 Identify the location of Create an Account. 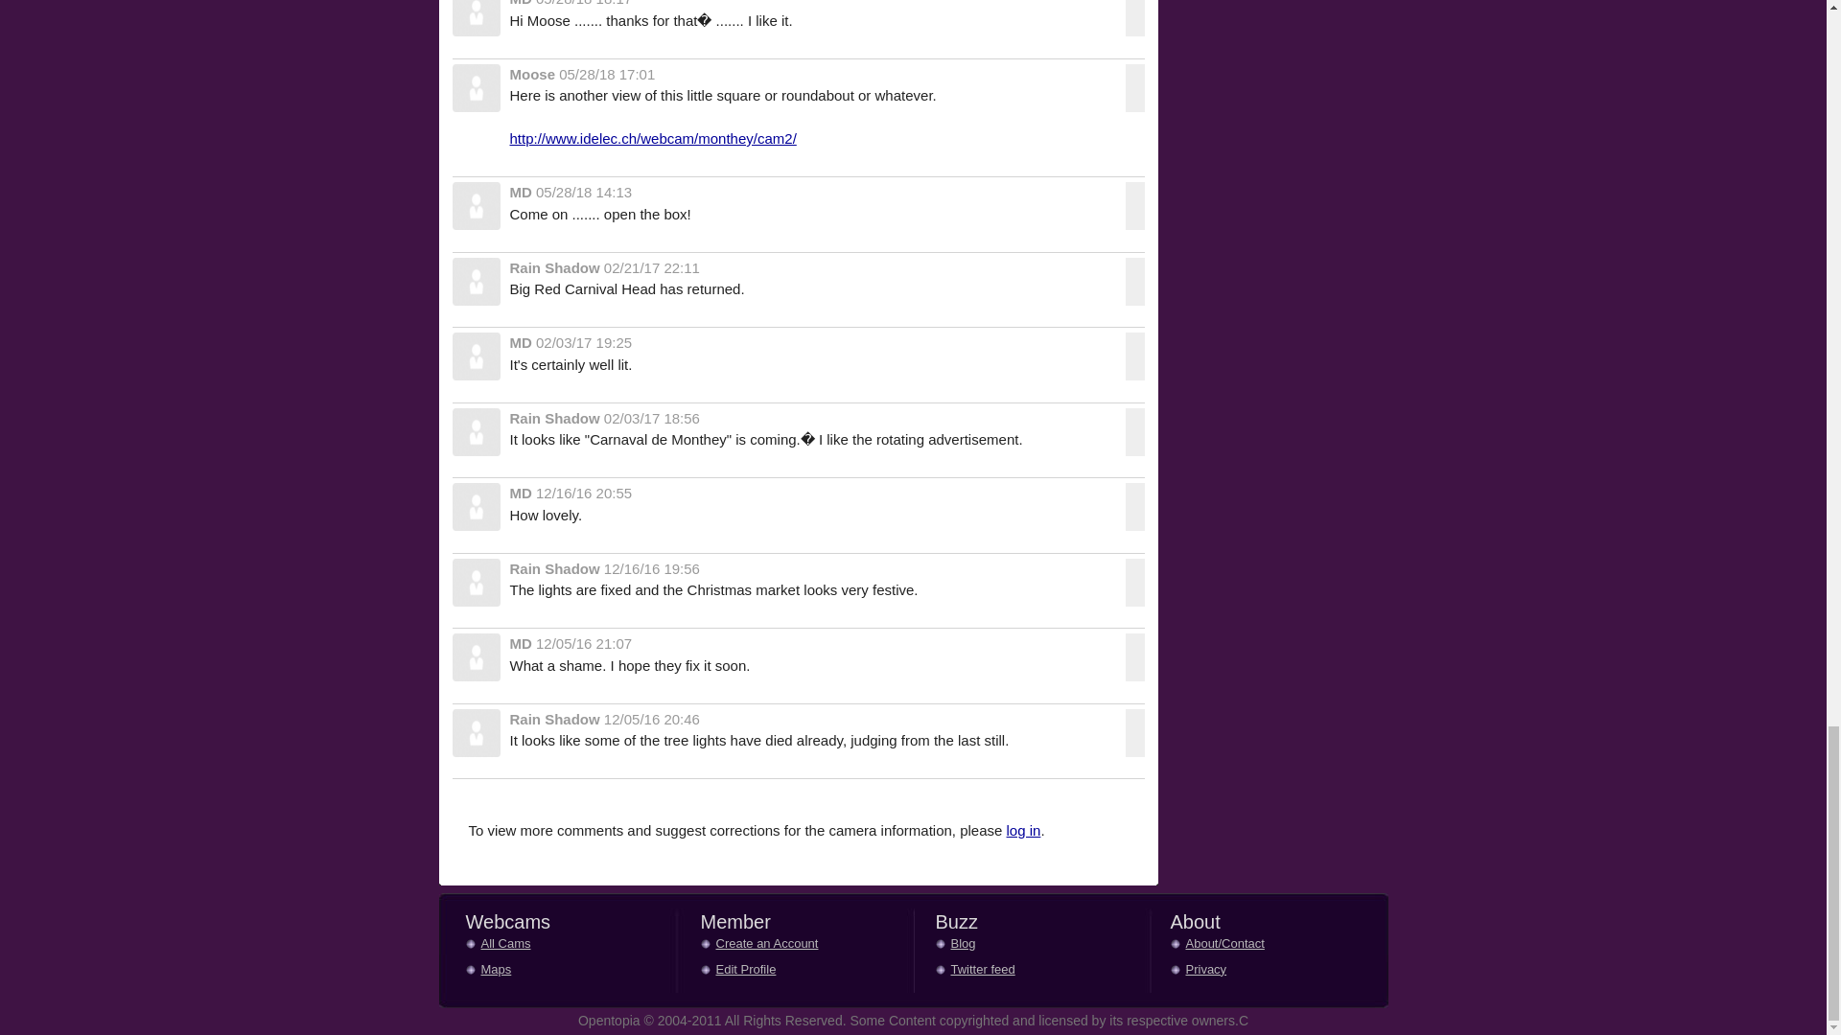
(749, 945).